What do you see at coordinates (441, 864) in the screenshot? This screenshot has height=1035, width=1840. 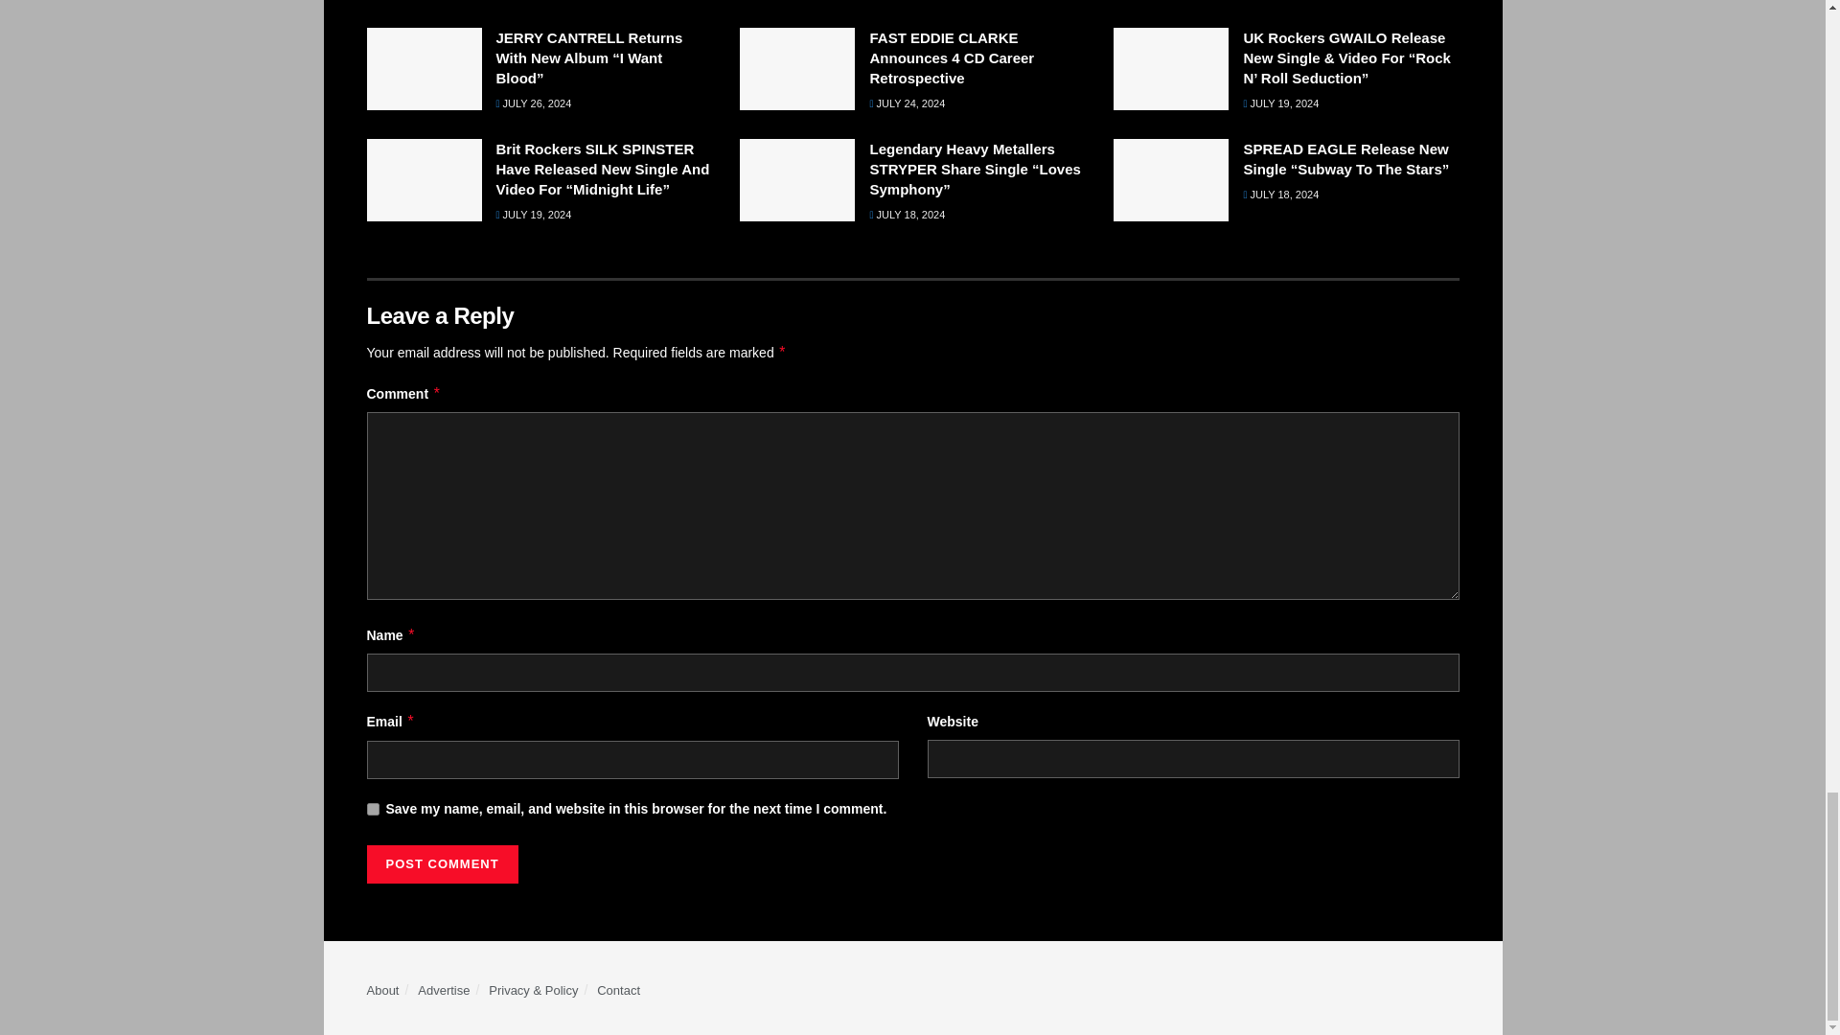 I see `Post Comment` at bounding box center [441, 864].